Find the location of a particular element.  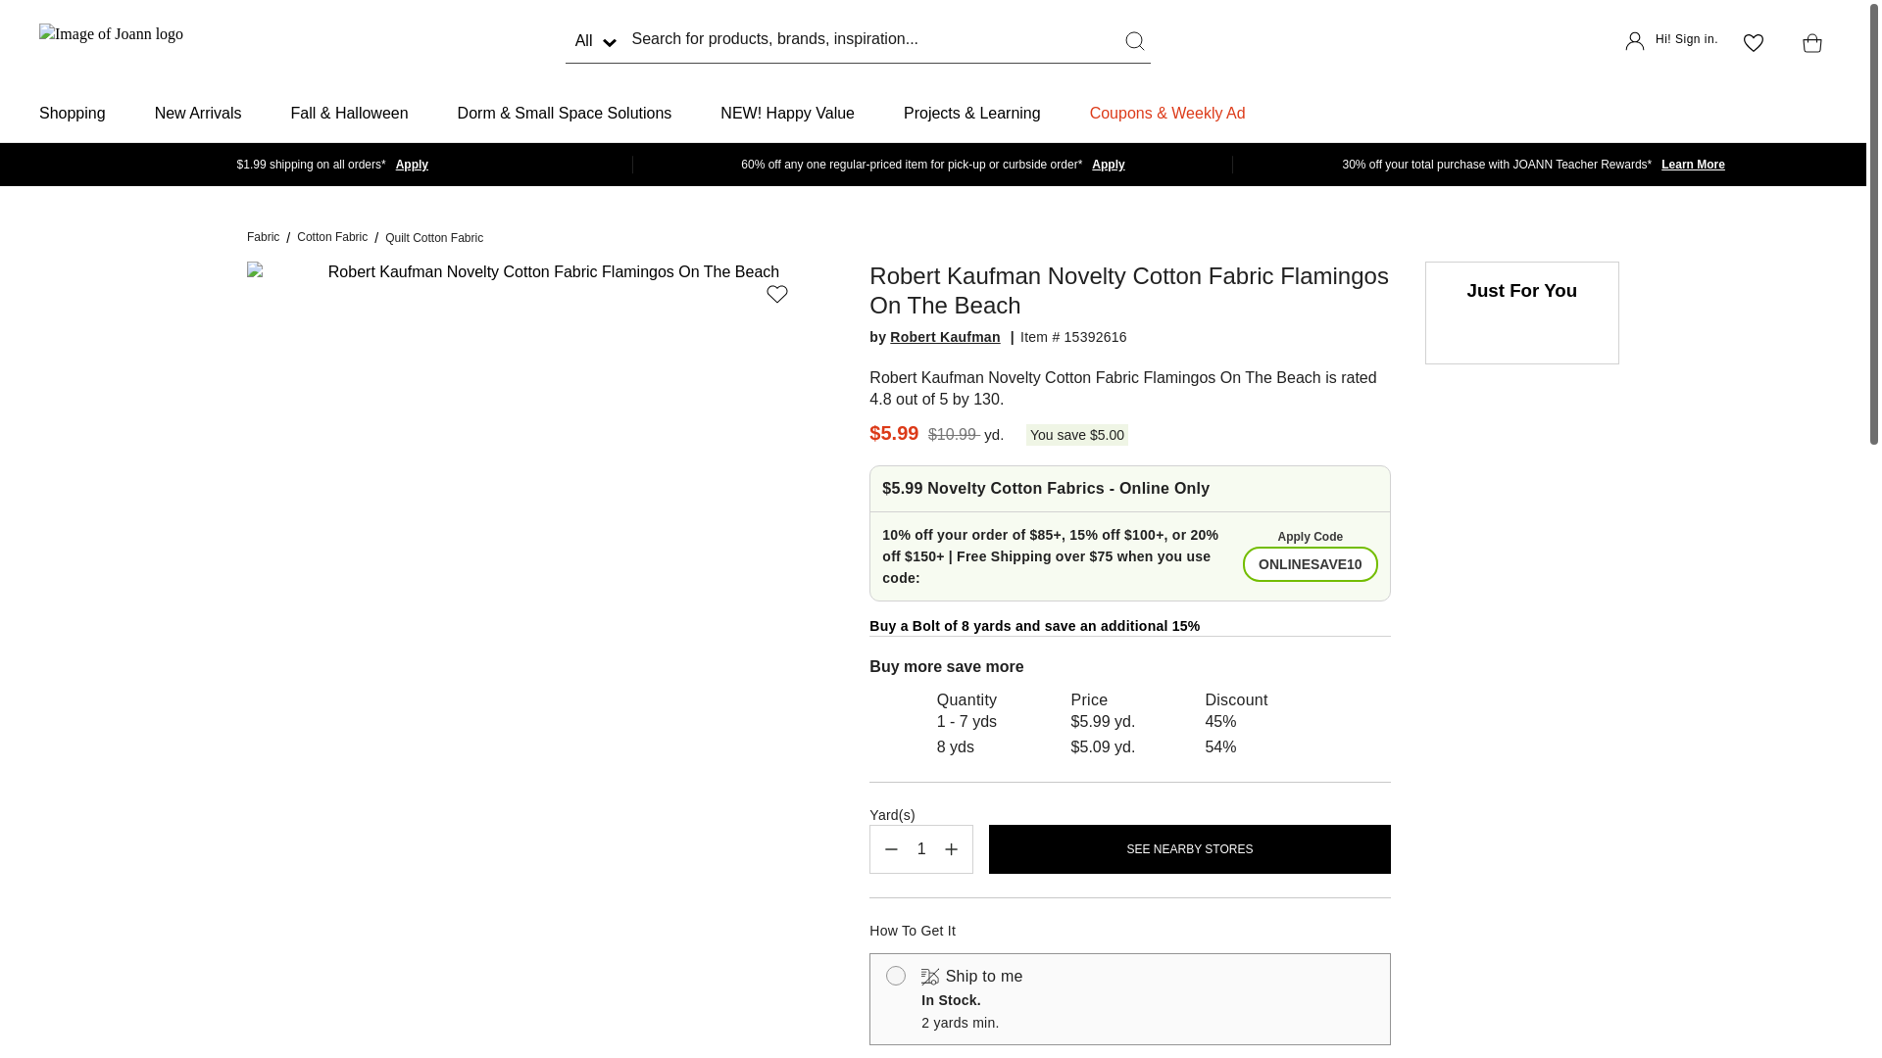

Favorites is located at coordinates (1753, 43).